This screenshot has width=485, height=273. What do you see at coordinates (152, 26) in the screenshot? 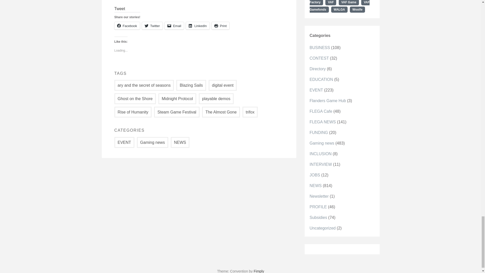
I see `Click to share on Twitter` at bounding box center [152, 26].